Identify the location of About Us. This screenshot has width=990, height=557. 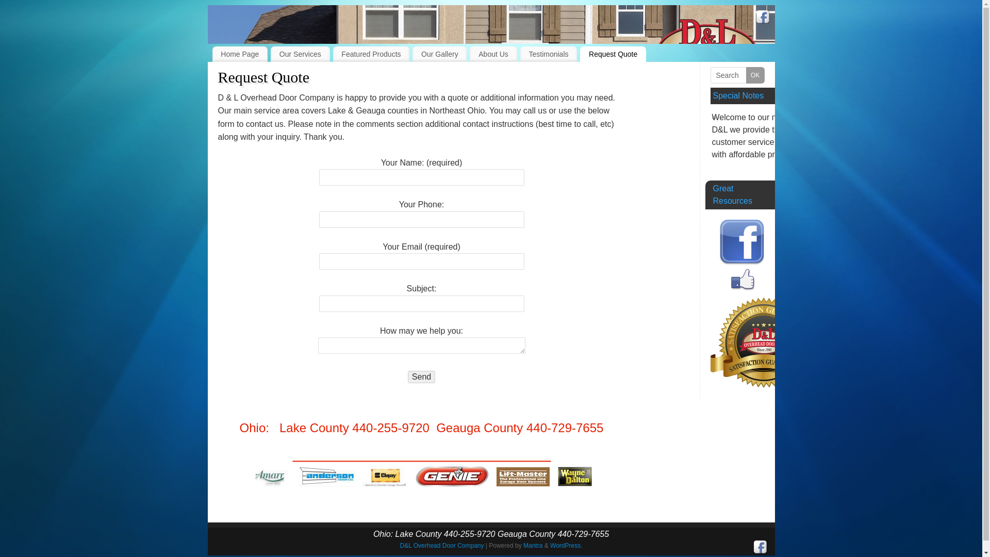
(493, 54).